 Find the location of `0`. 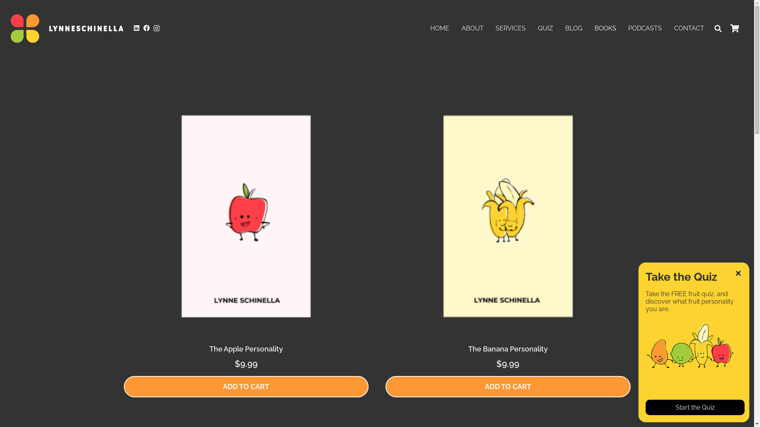

0 is located at coordinates (735, 28).